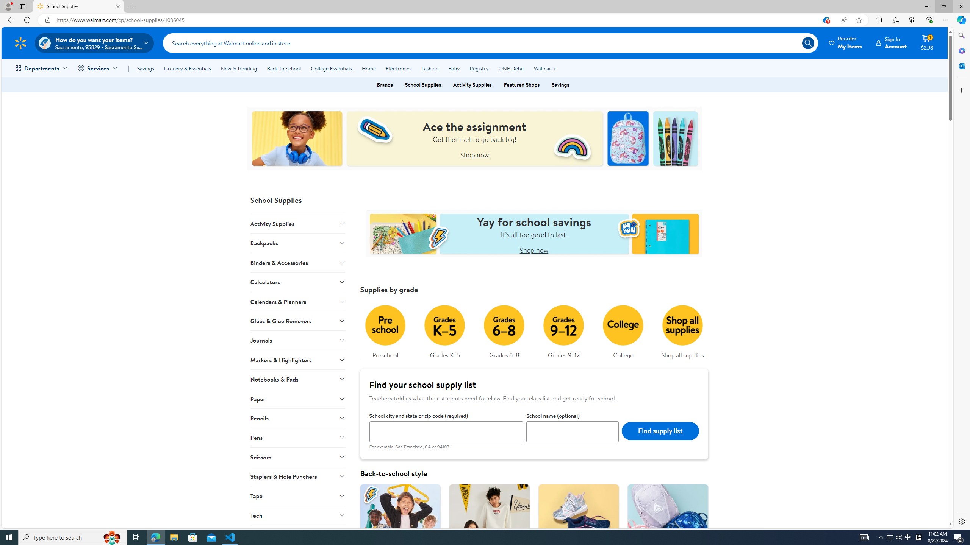 The image size is (970, 545). I want to click on Paper, so click(298, 398).